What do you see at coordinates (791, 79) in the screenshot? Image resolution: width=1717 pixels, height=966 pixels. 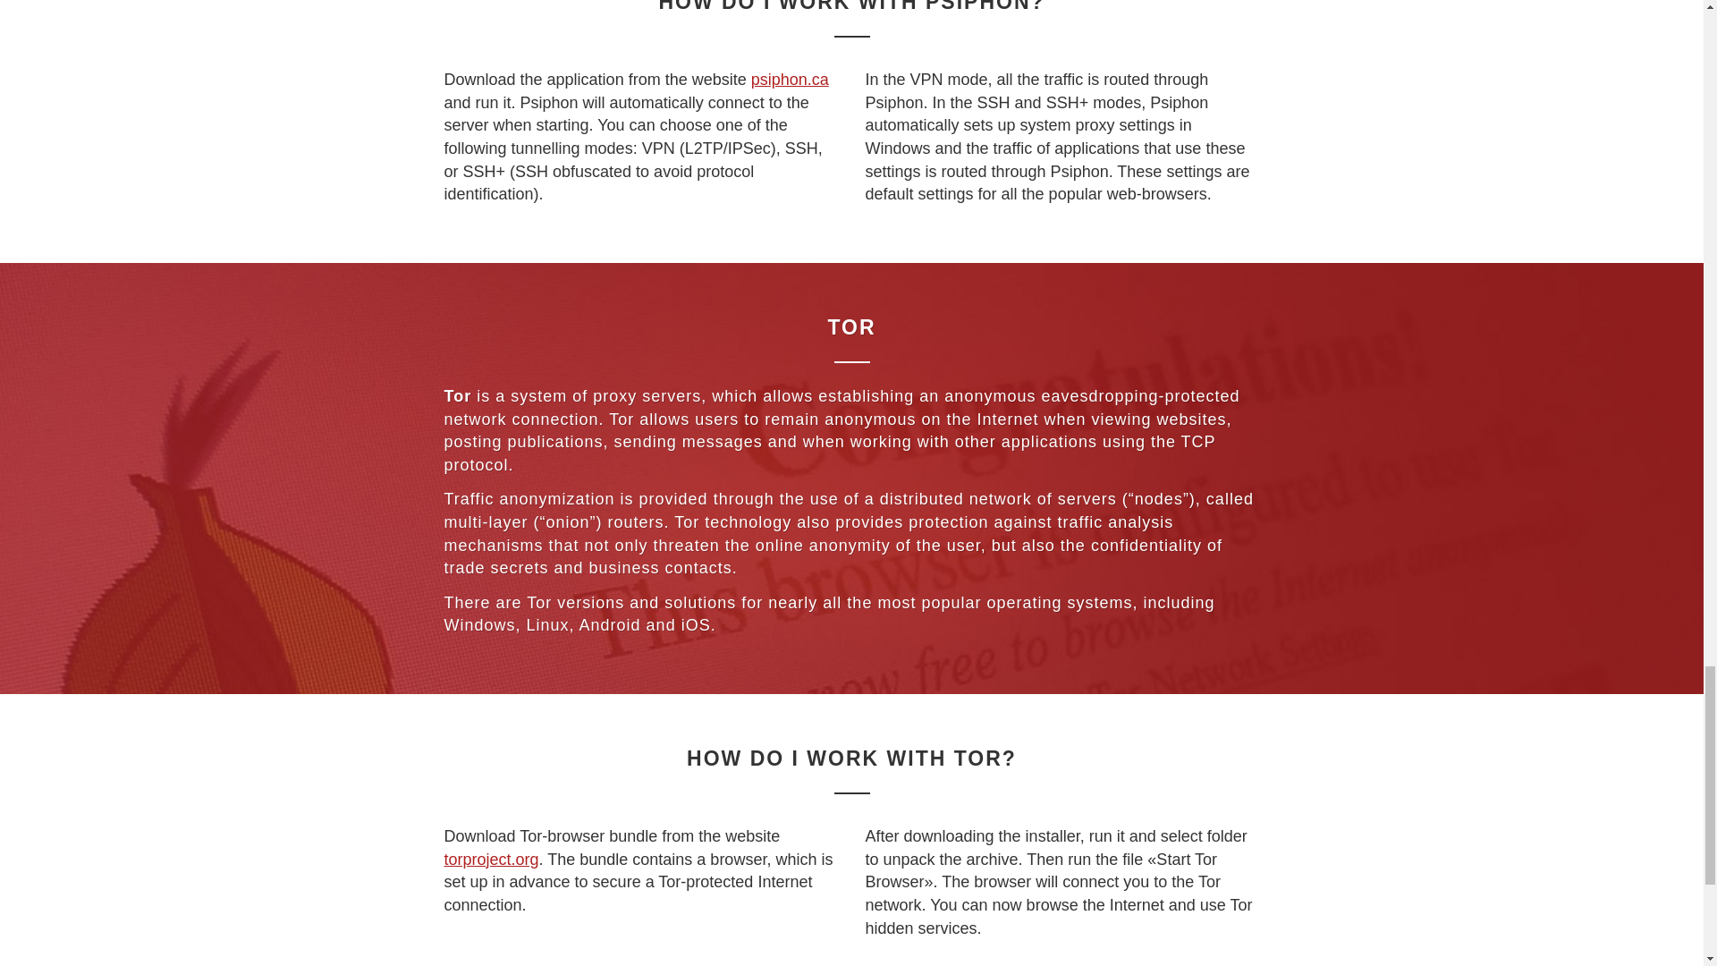 I see `psiphon.ca` at bounding box center [791, 79].